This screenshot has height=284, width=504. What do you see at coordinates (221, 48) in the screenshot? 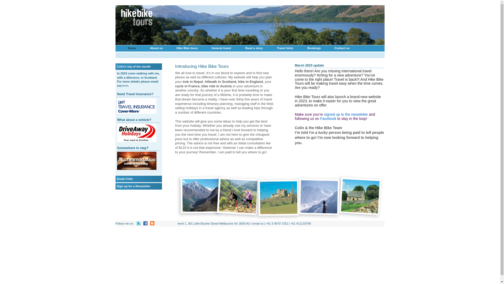
I see `General travel` at bounding box center [221, 48].